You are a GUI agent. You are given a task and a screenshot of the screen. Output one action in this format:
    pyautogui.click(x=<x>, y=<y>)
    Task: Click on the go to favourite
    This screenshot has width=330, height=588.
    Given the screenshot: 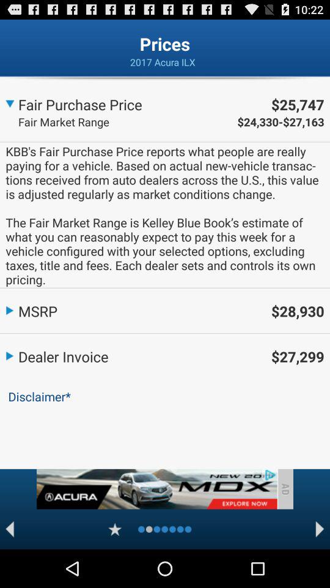 What is the action you would take?
    pyautogui.click(x=115, y=529)
    